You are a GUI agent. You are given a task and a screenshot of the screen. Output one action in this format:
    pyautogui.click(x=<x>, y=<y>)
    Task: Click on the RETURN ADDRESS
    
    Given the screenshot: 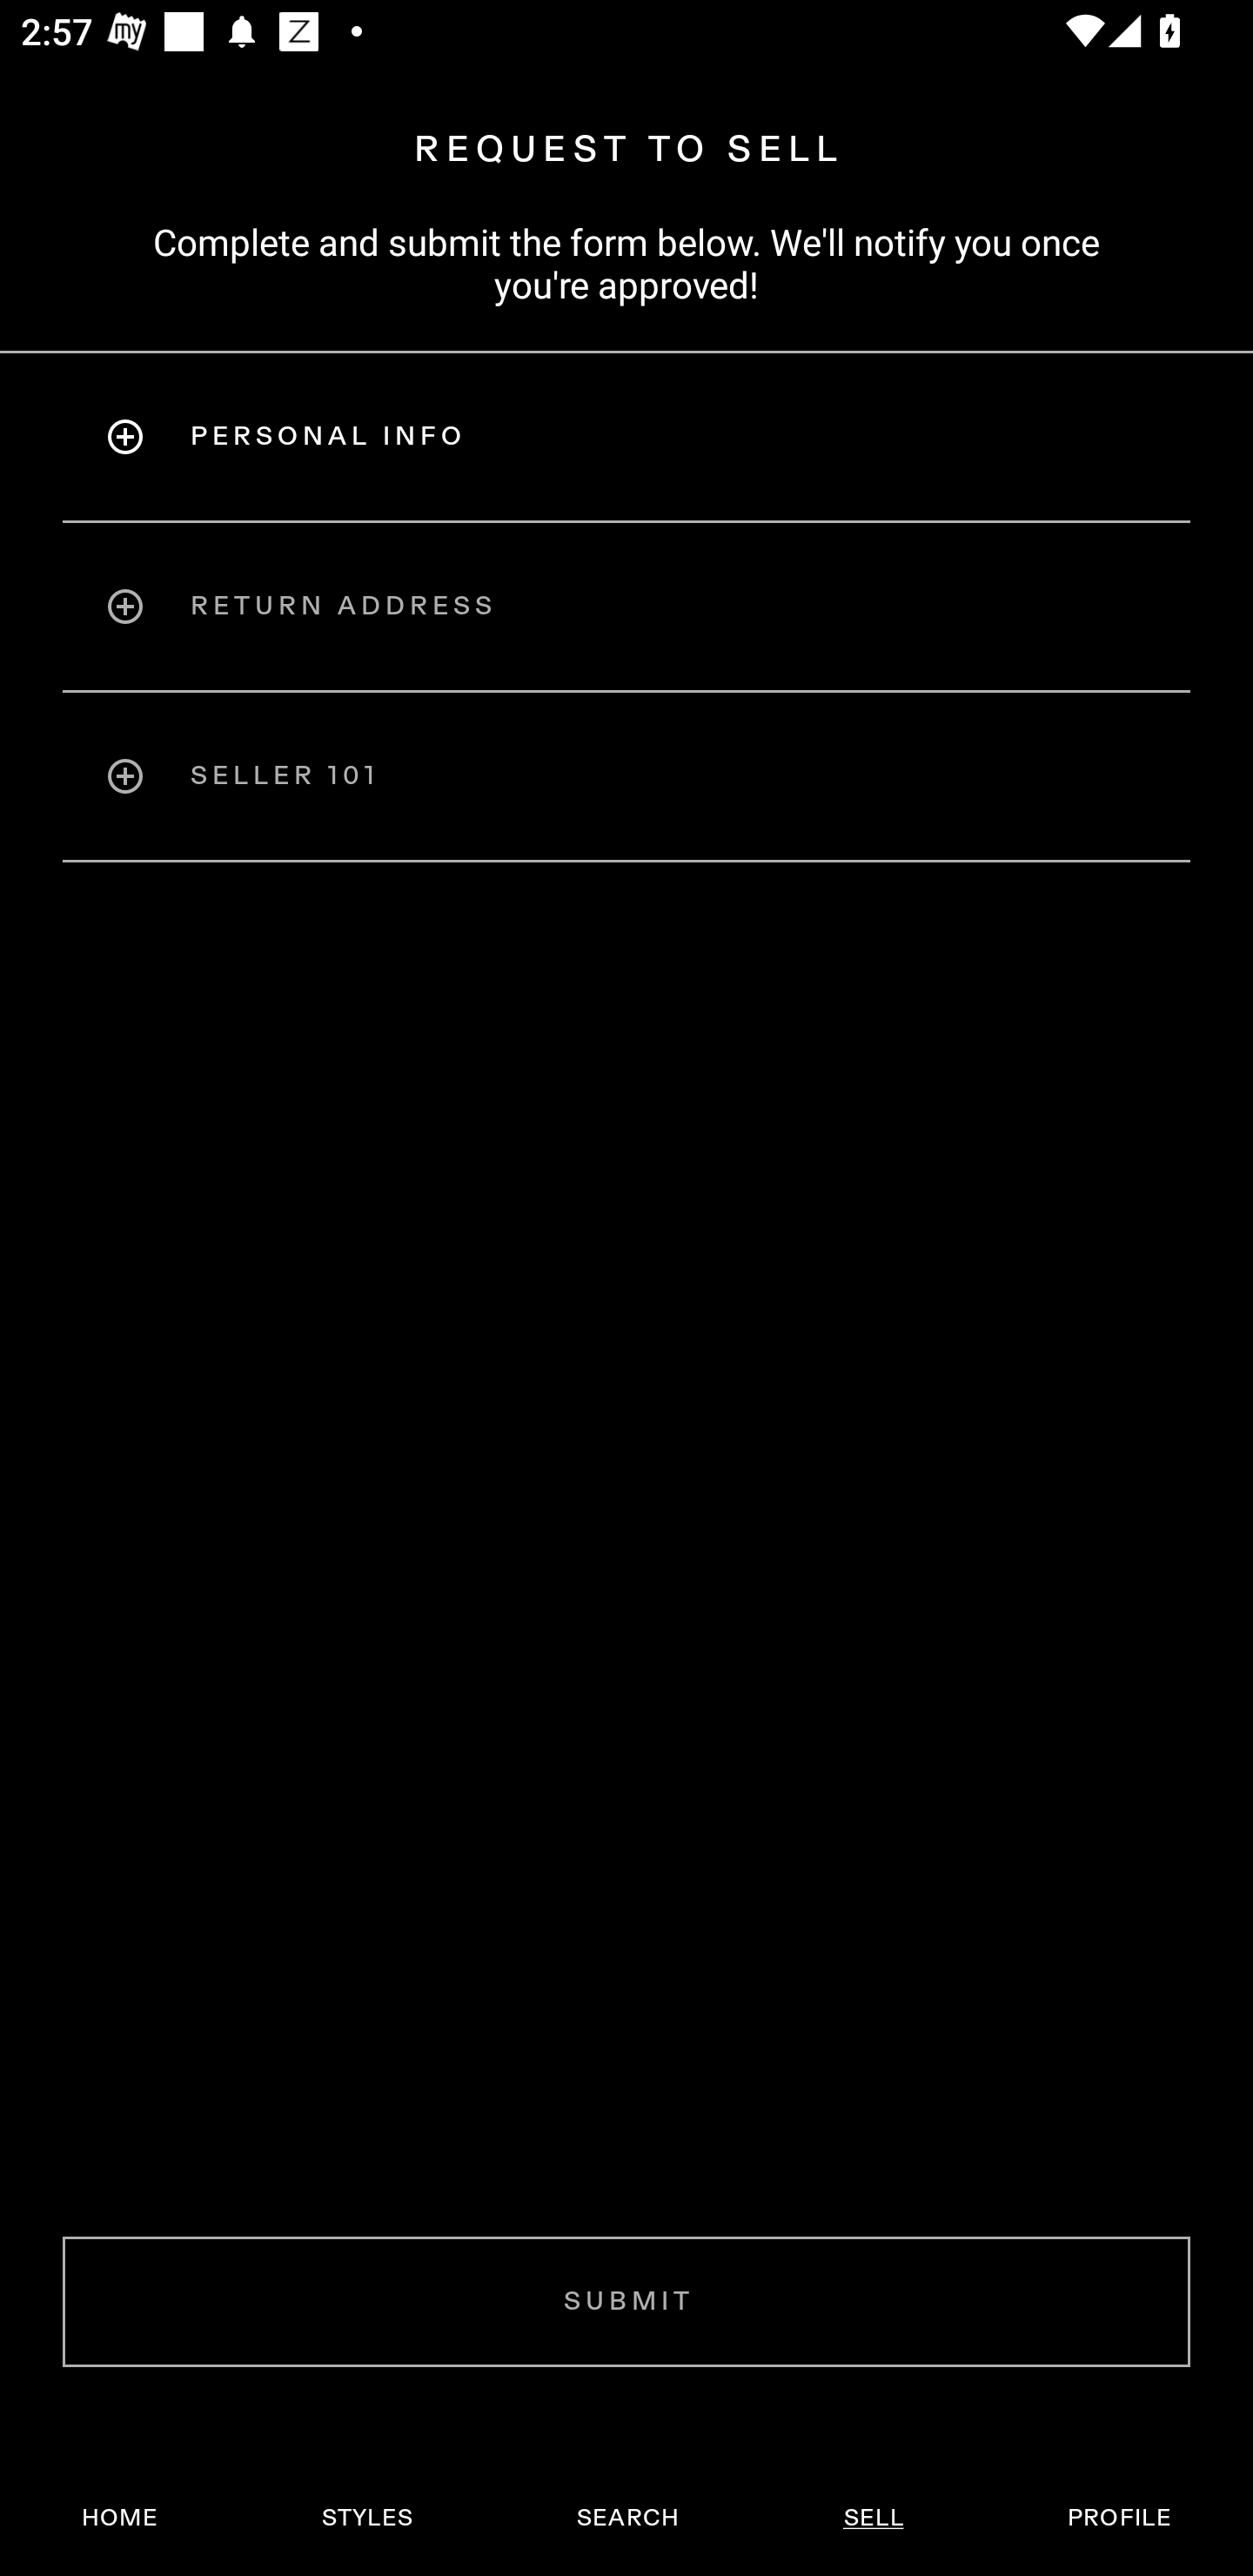 What is the action you would take?
    pyautogui.click(x=626, y=606)
    